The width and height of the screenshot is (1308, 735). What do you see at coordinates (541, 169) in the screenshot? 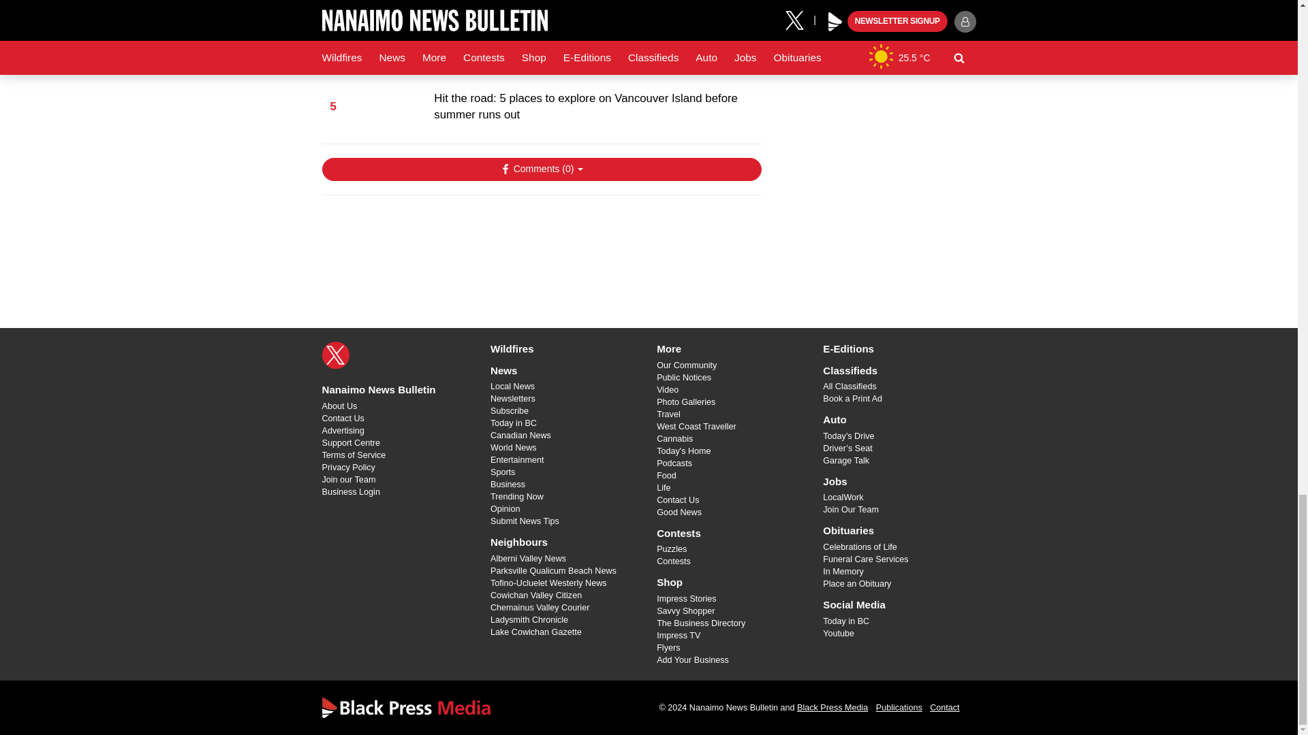
I see `Show Comments` at bounding box center [541, 169].